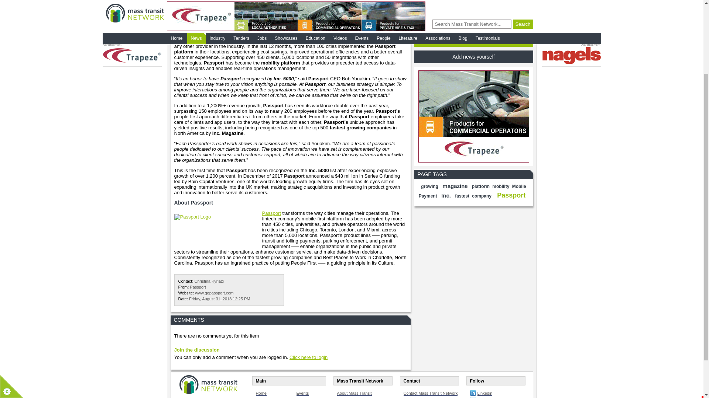 Image resolution: width=709 pixels, height=398 pixels. What do you see at coordinates (214, 293) in the screenshot?
I see `fastest` at bounding box center [214, 293].